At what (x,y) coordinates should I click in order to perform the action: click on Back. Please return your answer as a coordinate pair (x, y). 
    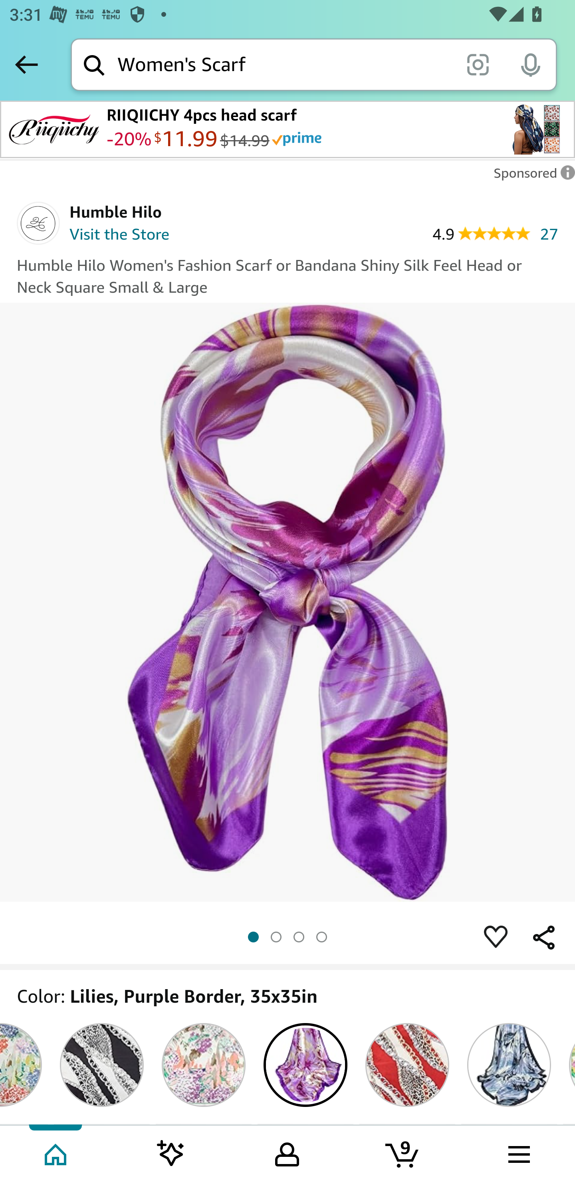
    Looking at the image, I should click on (26, 64).